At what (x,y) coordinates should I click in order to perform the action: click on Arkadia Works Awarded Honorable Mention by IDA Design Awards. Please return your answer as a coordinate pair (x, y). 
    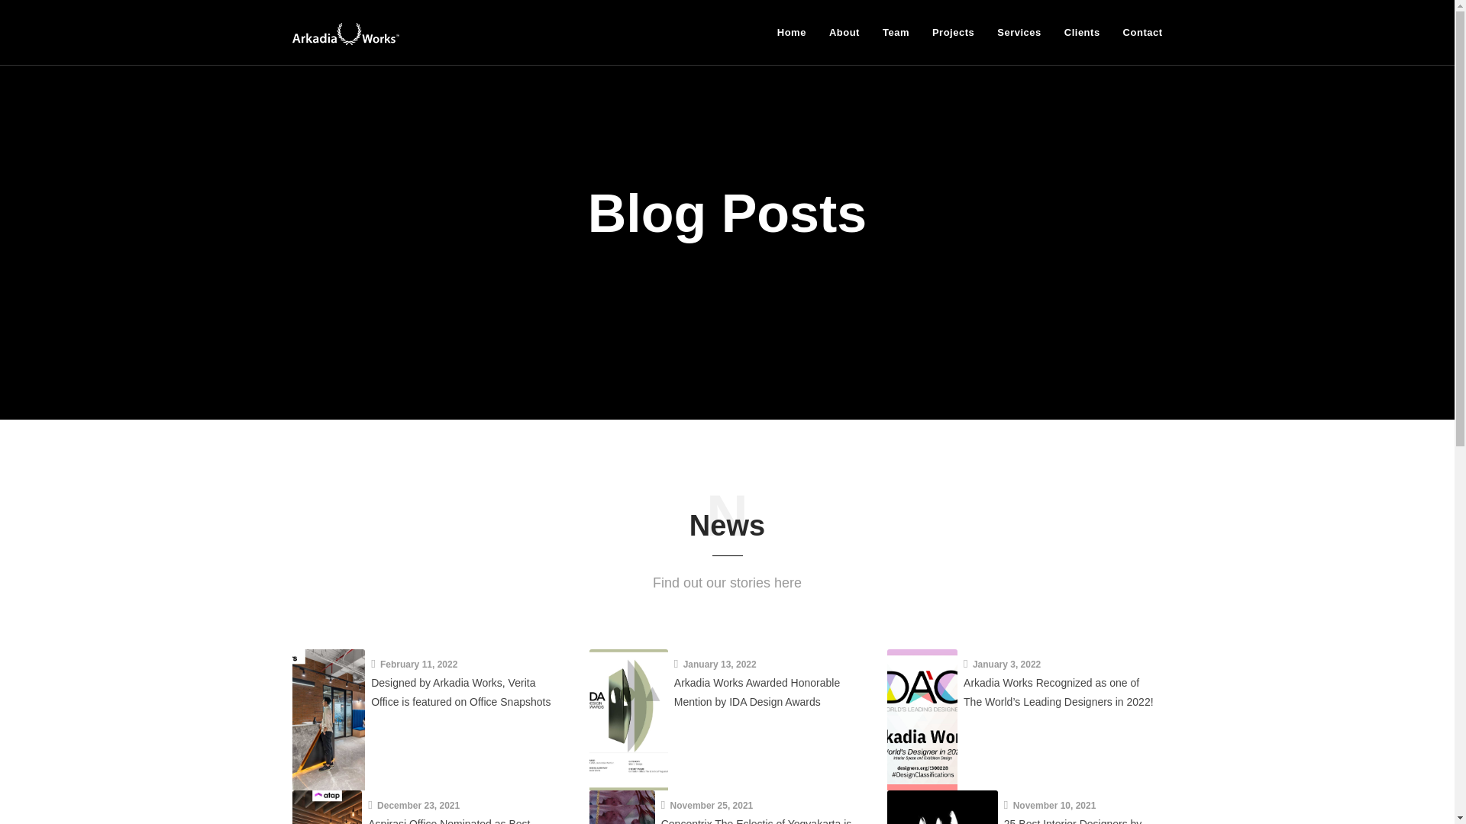
    Looking at the image, I should click on (628, 719).